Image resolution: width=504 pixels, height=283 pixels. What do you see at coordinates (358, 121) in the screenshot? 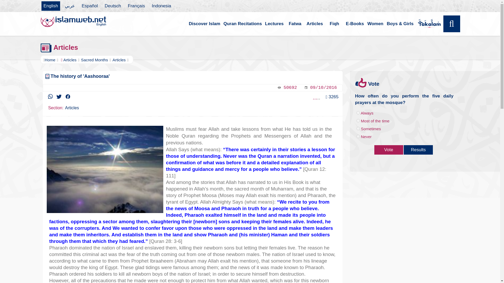
I see `2` at bounding box center [358, 121].